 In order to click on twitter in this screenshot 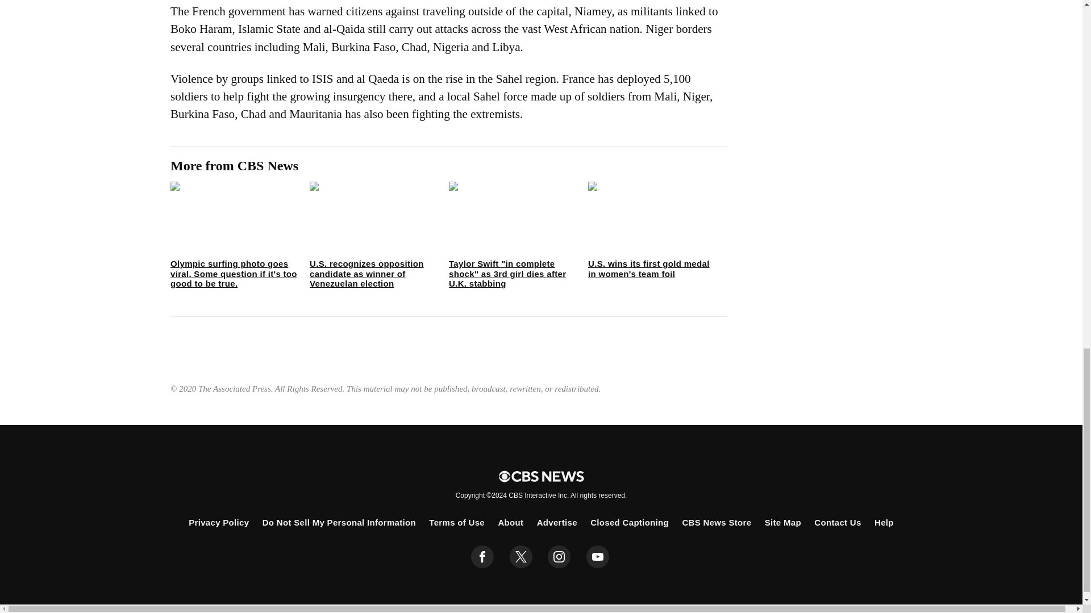, I will do `click(520, 557)`.